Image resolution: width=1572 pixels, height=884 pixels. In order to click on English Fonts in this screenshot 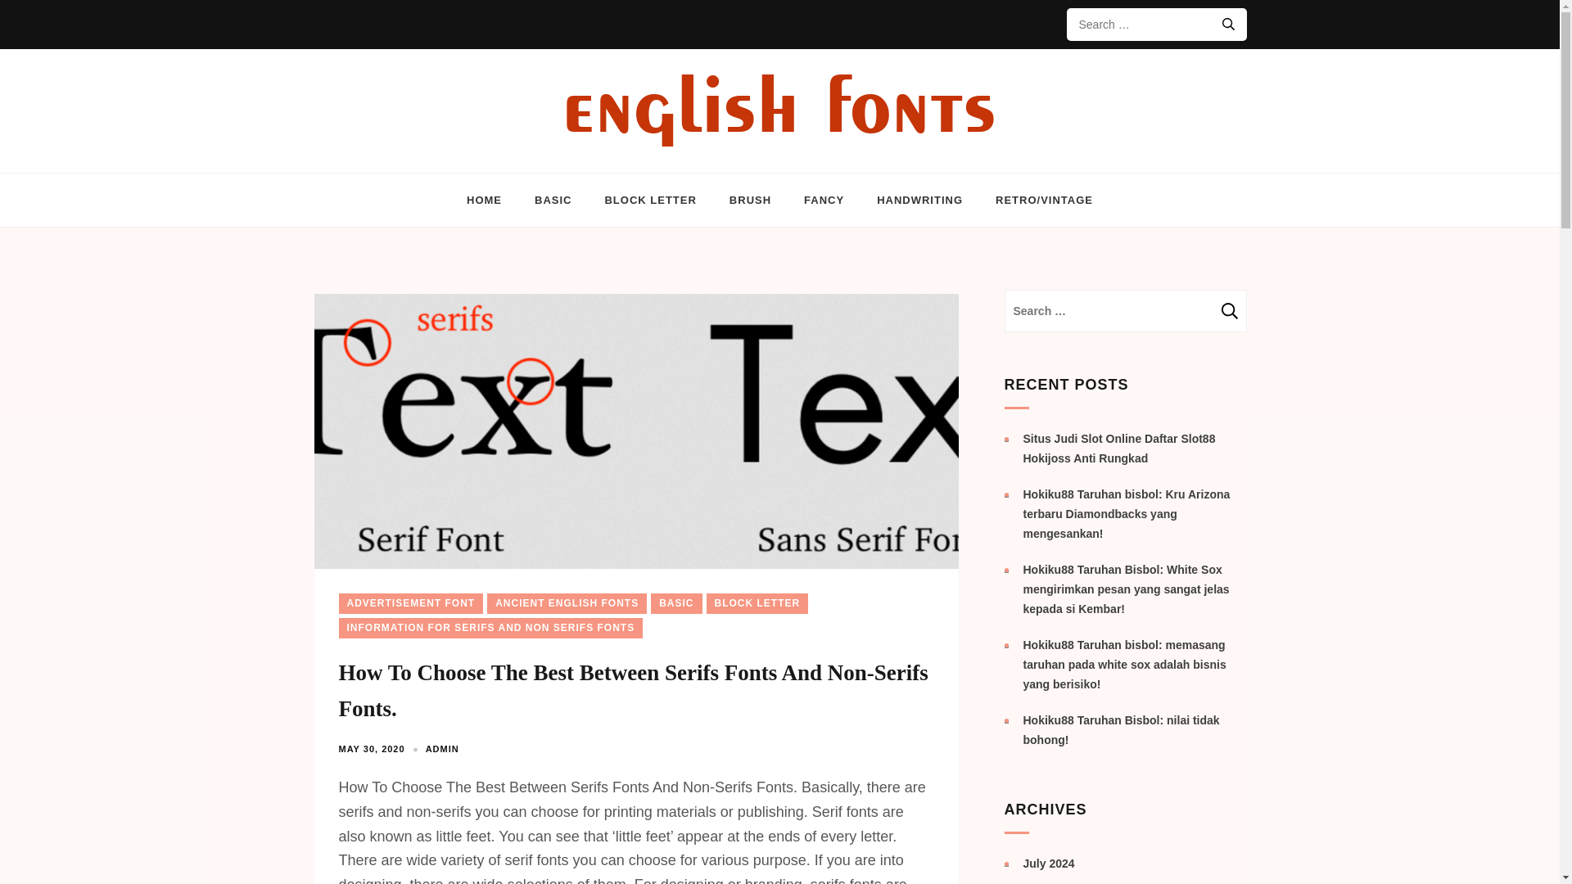, I will do `click(144, 177)`.